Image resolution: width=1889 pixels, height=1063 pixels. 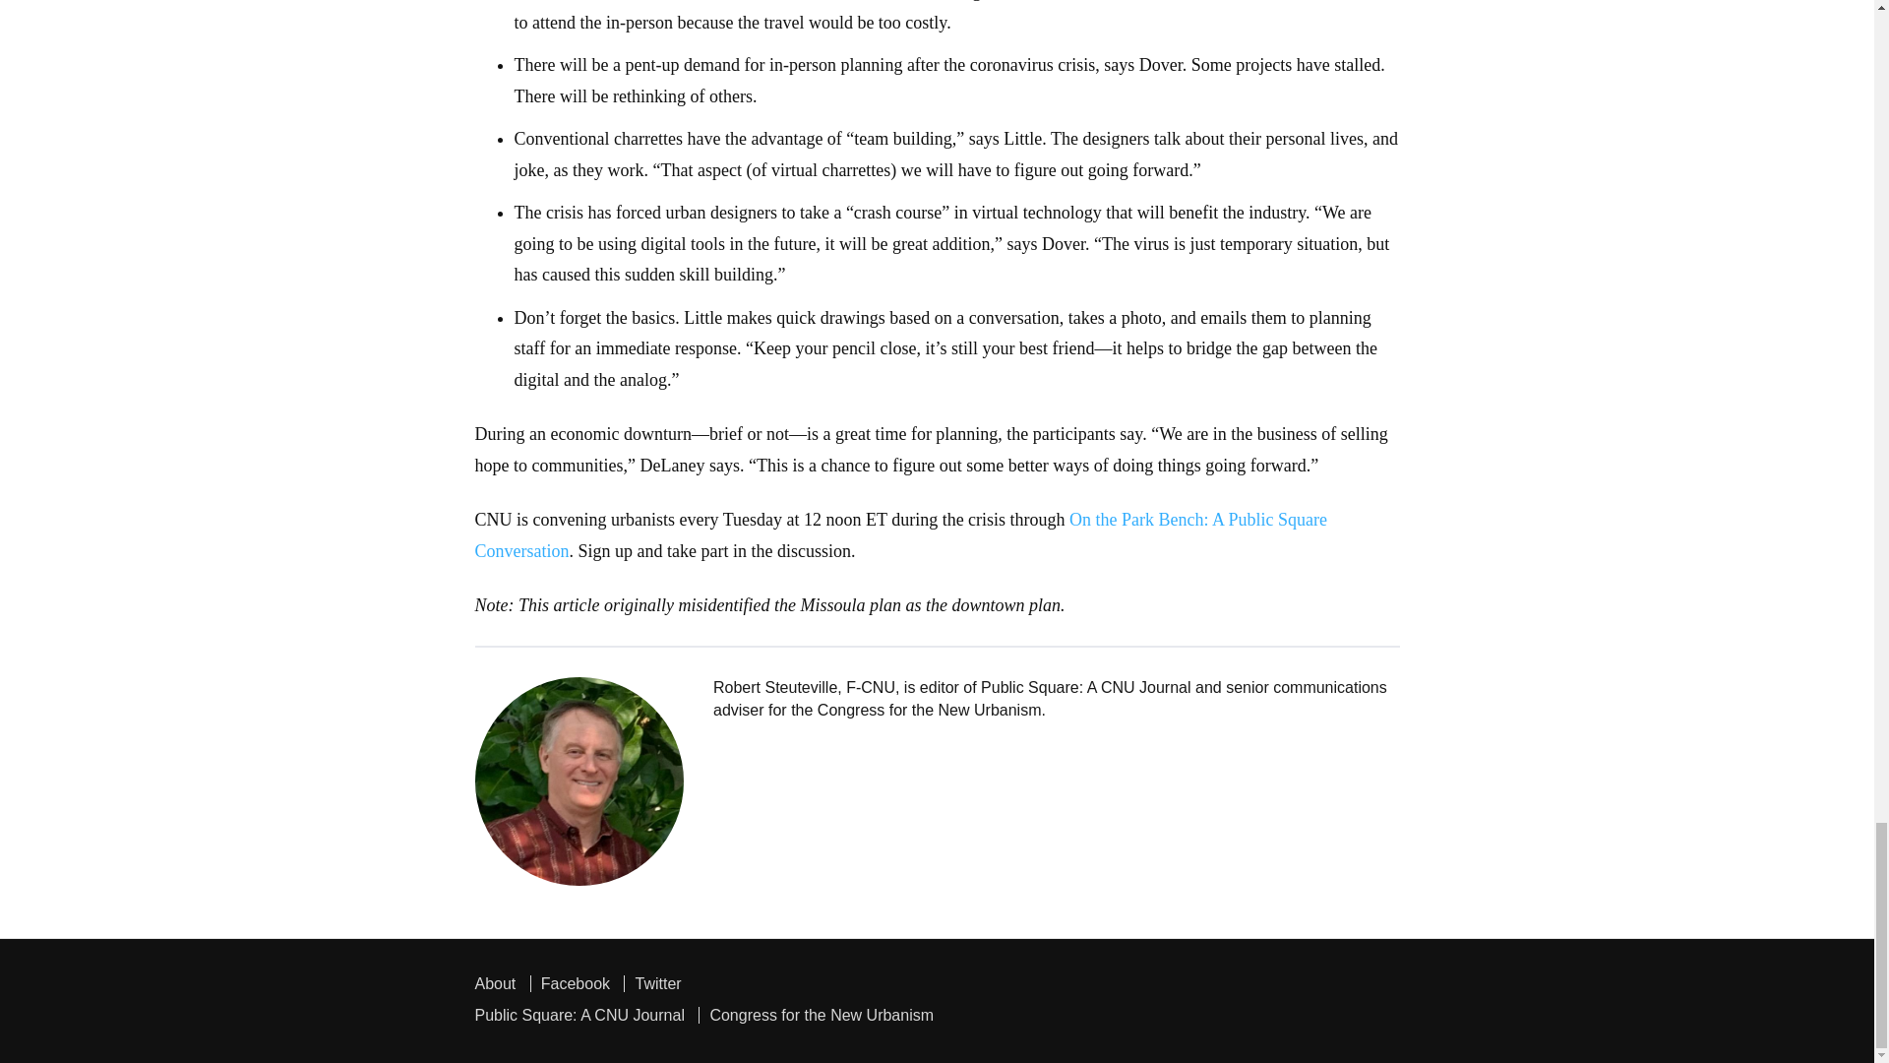 What do you see at coordinates (900, 535) in the screenshot?
I see `On the Park Bench: A Public Square Conversation` at bounding box center [900, 535].